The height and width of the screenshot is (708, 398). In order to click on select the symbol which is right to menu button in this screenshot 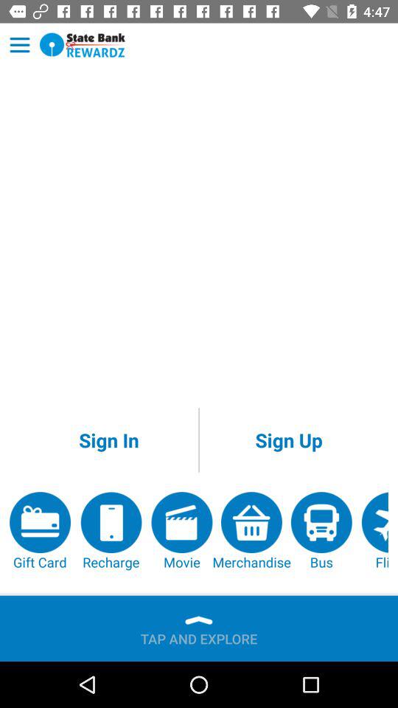, I will do `click(83, 45)`.